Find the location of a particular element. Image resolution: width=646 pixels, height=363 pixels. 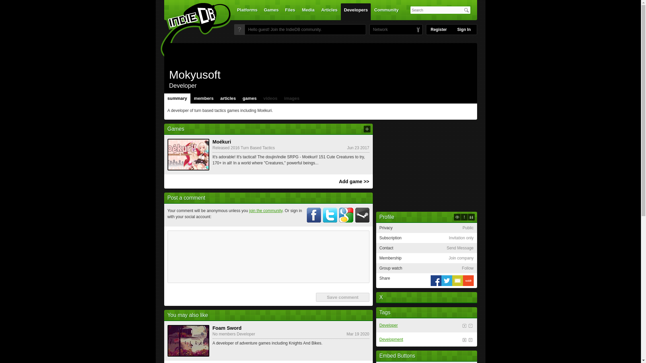

Join IndieDB is located at coordinates (239, 30).